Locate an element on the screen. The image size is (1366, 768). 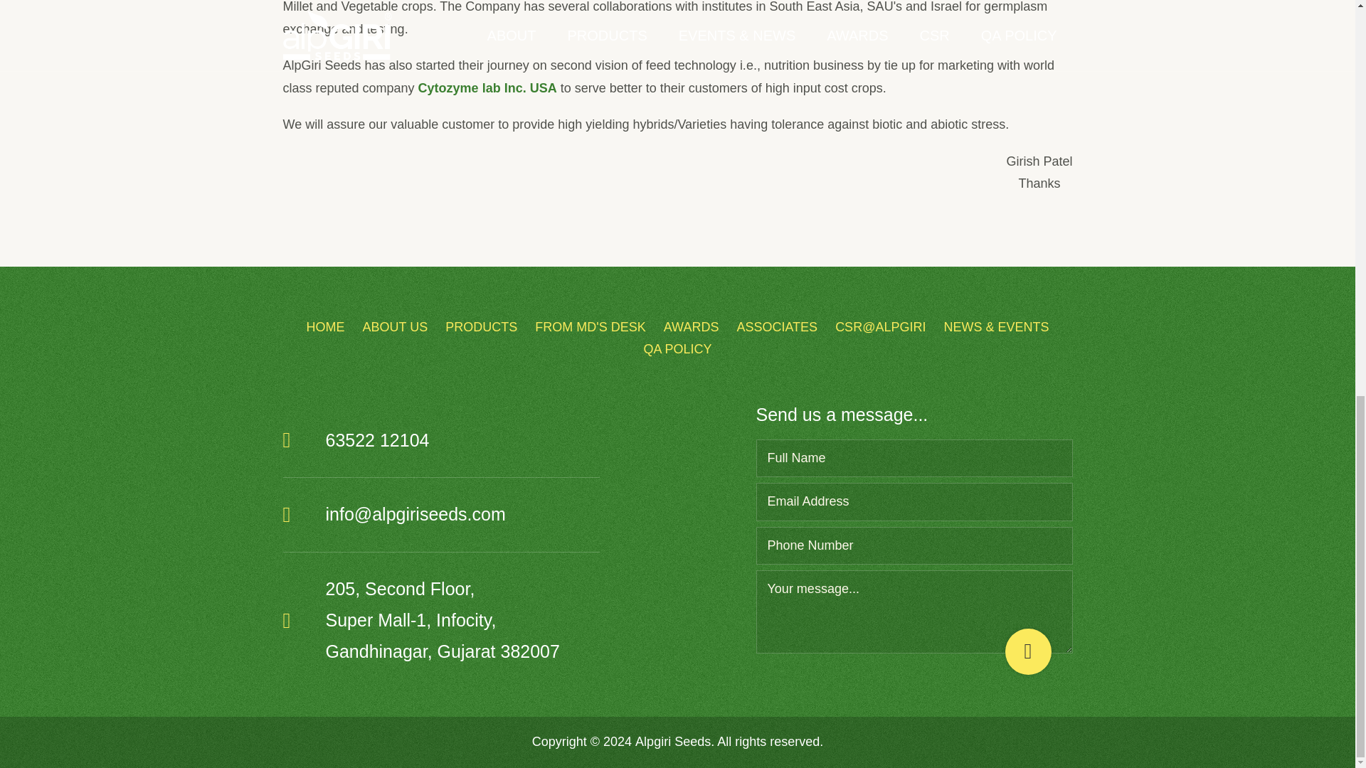
ASSOCIATES is located at coordinates (776, 327).